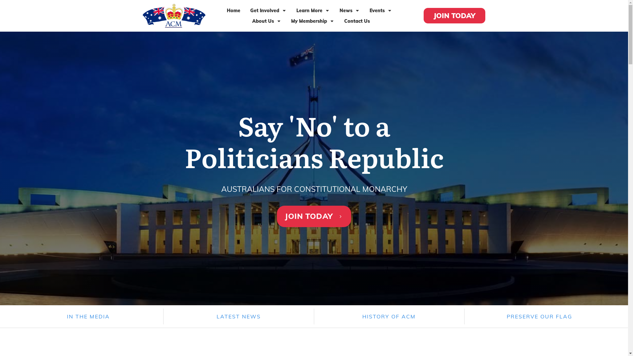  Describe the element at coordinates (539, 316) in the screenshot. I see `PRESERVE OUR FLAG` at that location.